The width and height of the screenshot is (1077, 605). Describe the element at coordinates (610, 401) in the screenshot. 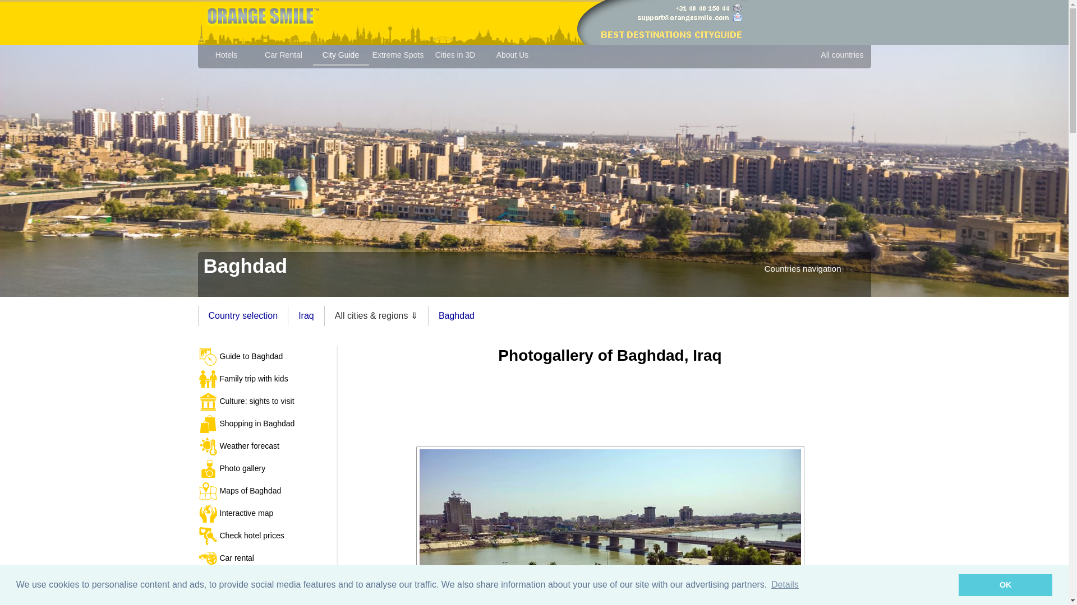

I see `Advertisement` at that location.